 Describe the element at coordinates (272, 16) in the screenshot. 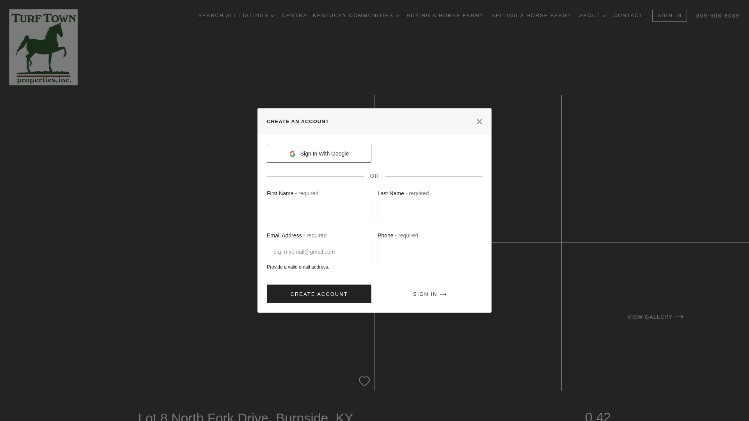

I see `DROPDOWN ARROW` at that location.